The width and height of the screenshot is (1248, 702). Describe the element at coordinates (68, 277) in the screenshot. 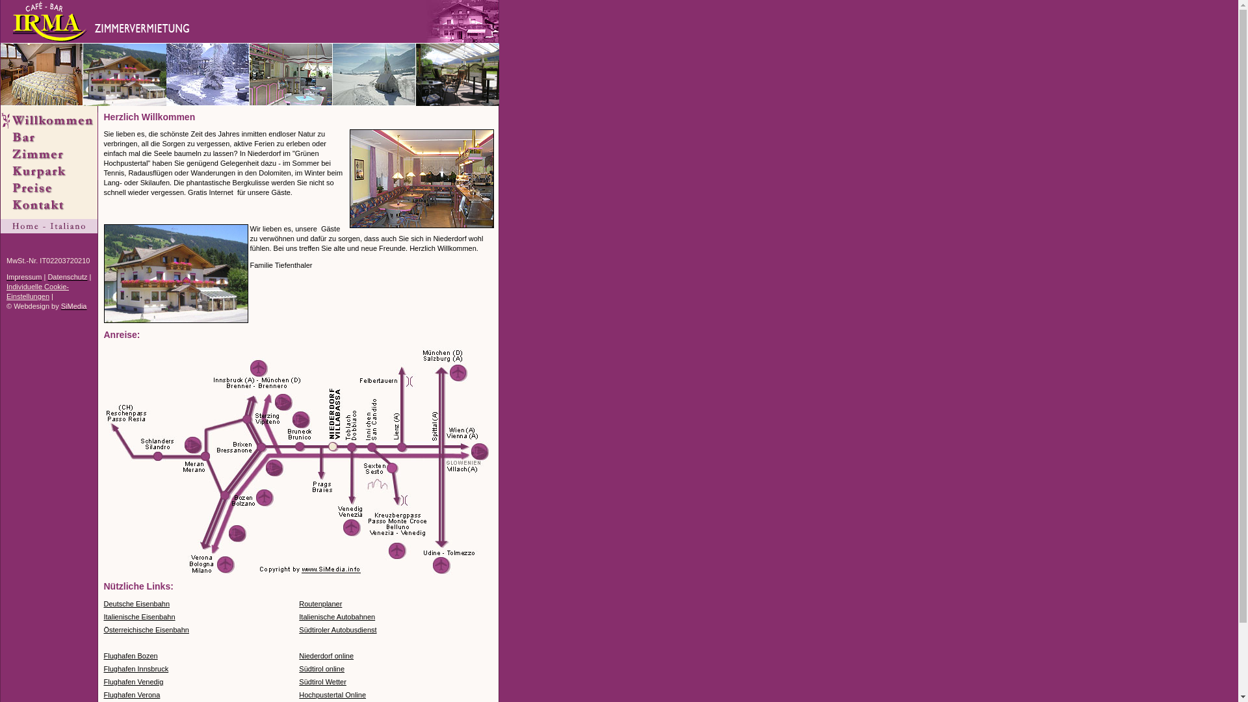

I see `Datenschutz` at that location.